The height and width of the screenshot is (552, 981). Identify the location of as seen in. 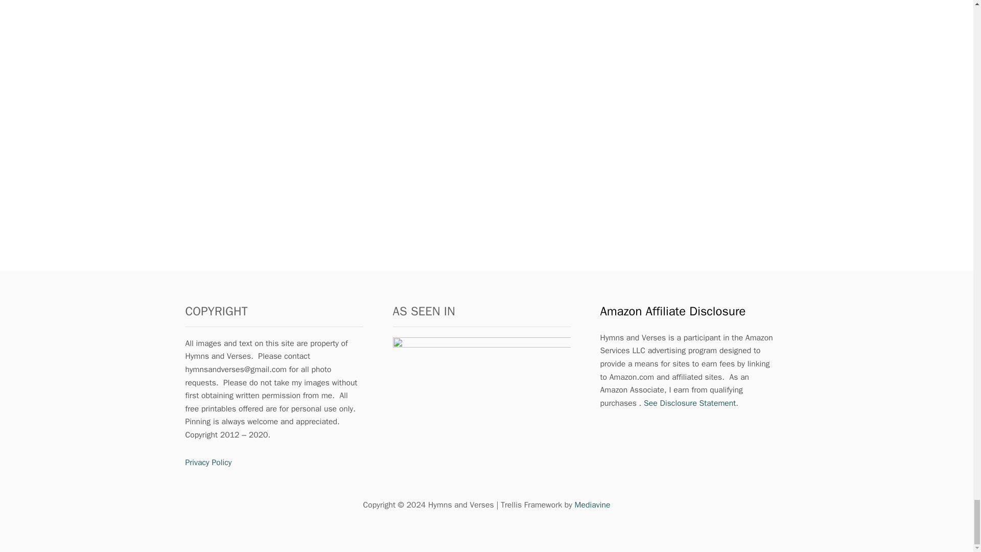
(481, 392).